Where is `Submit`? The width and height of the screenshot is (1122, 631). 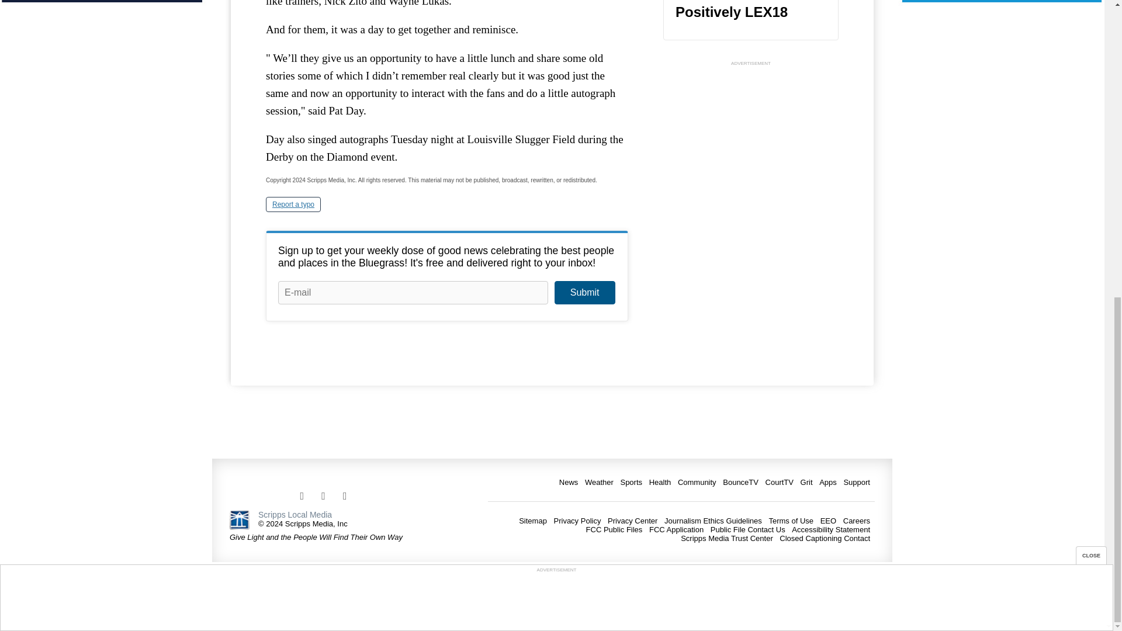 Submit is located at coordinates (584, 292).